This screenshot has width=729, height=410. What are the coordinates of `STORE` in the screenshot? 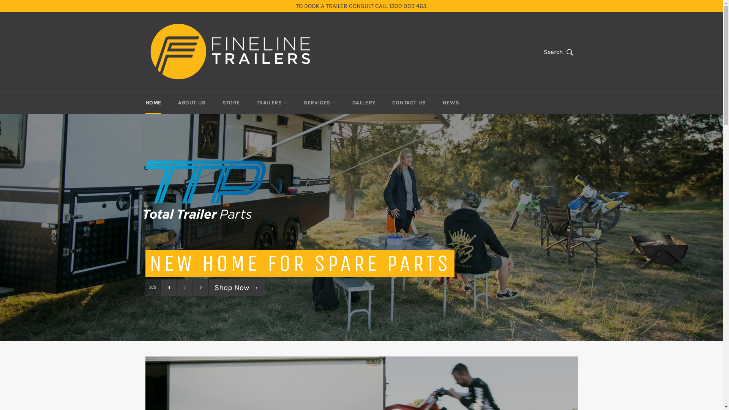 It's located at (231, 102).